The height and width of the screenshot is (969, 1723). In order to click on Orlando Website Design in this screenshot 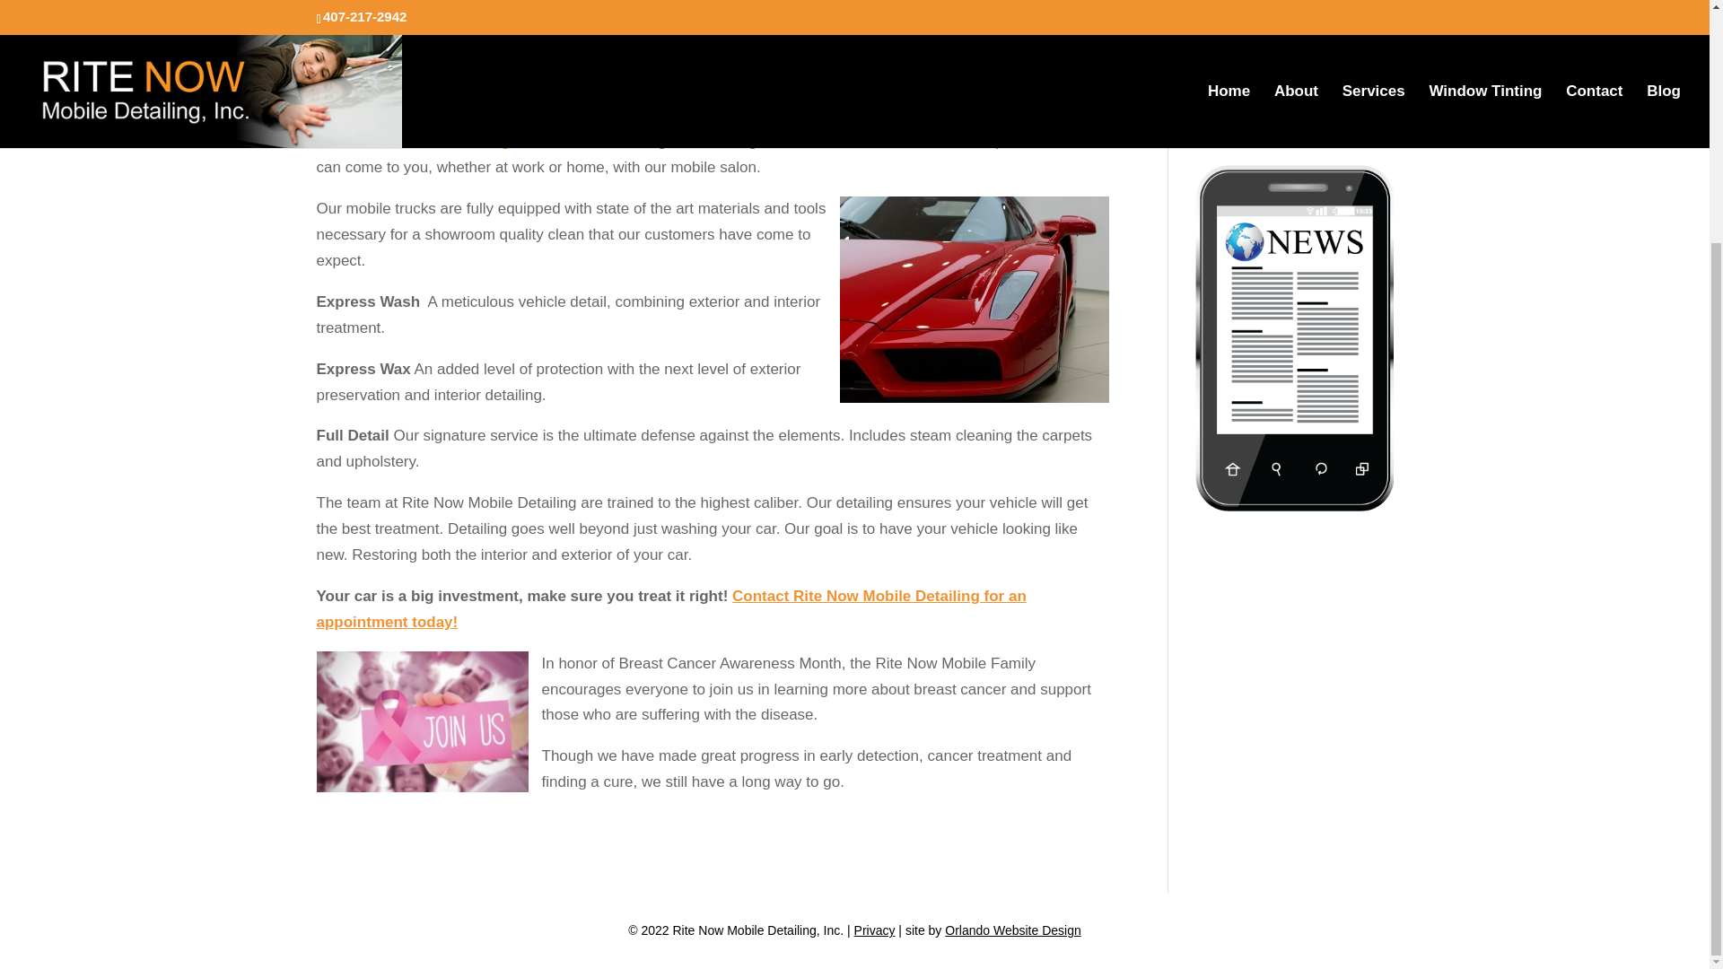, I will do `click(1012, 930)`.